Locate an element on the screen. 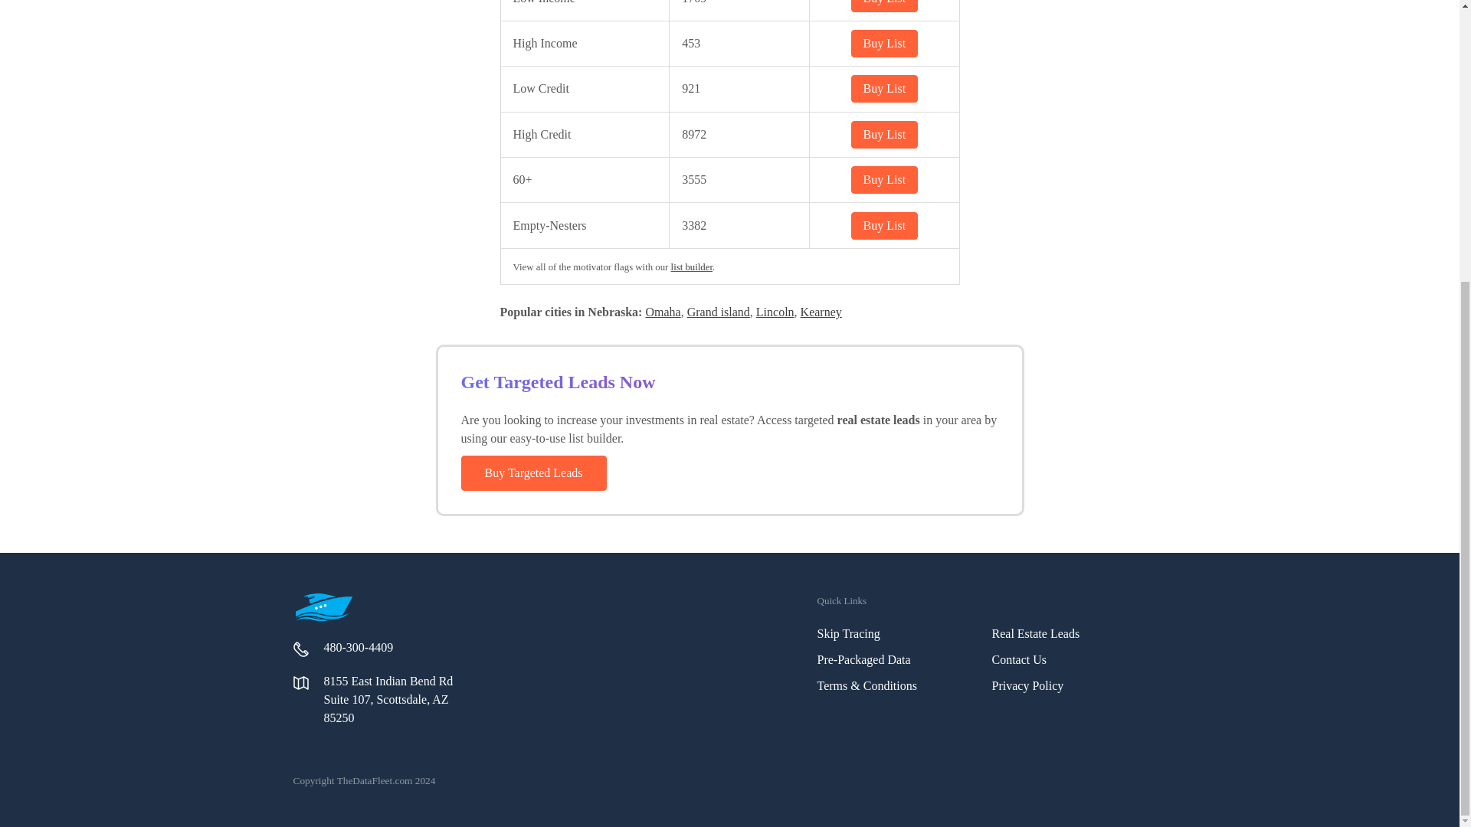 Image resolution: width=1471 pixels, height=827 pixels. Buy List is located at coordinates (884, 135).